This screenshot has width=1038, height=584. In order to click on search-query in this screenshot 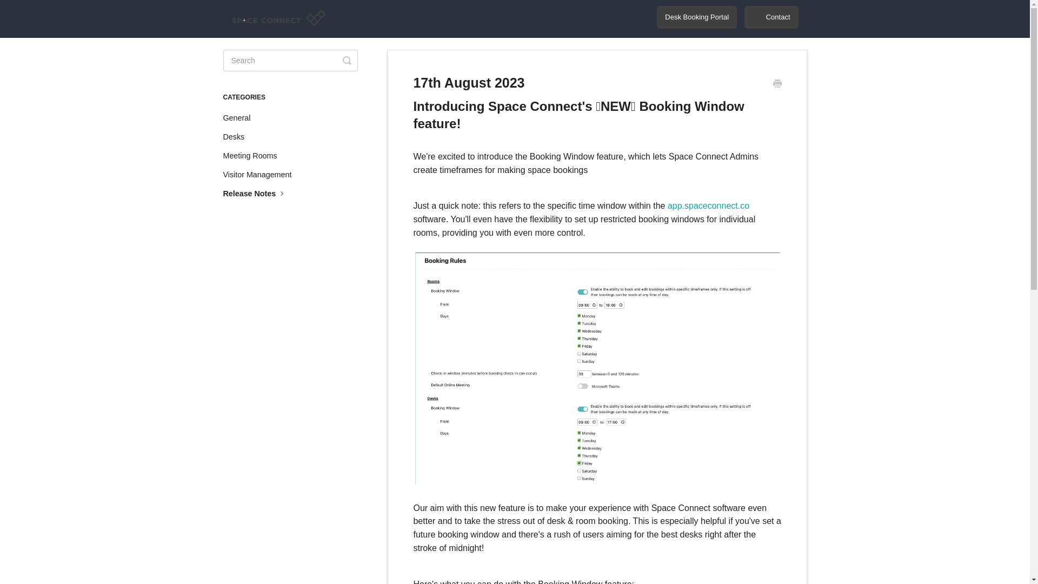, I will do `click(290, 60)`.